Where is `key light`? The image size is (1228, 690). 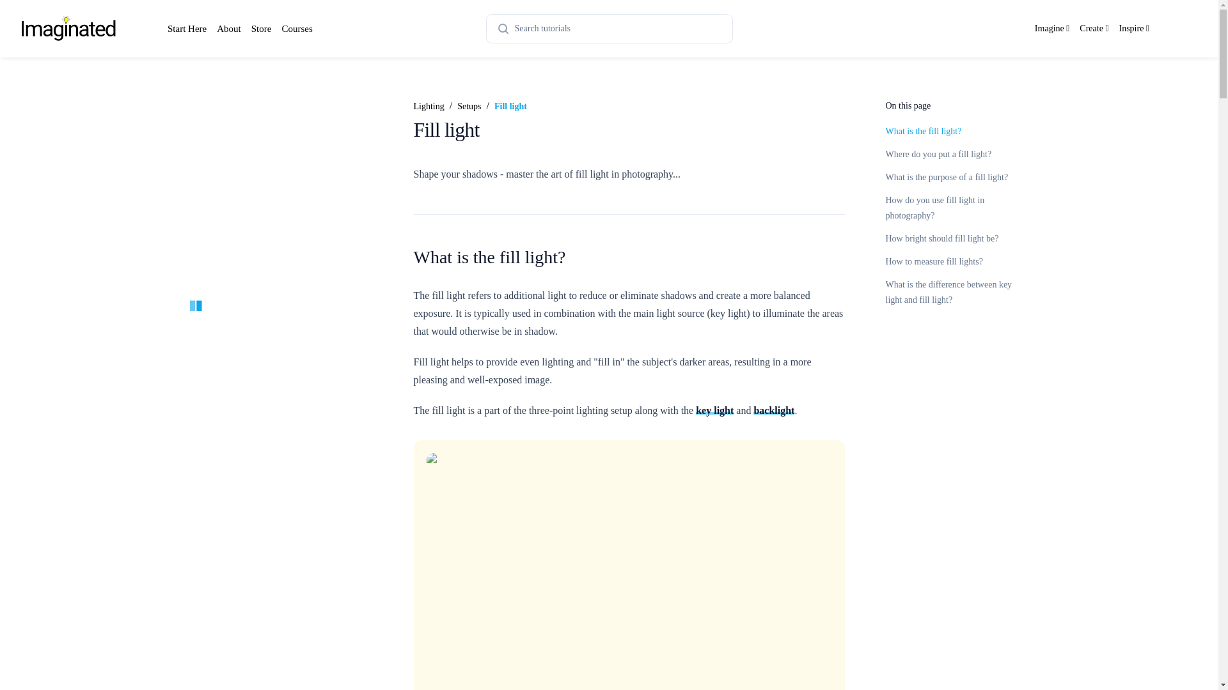
key light is located at coordinates (714, 410).